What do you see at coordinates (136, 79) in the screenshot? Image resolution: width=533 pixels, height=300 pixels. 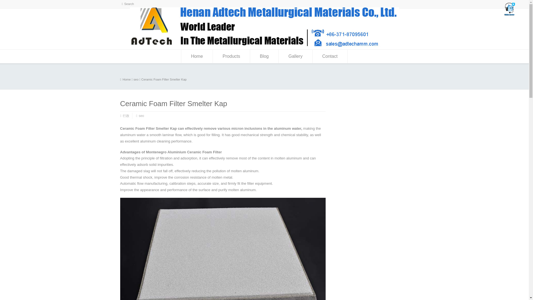 I see `seo` at bounding box center [136, 79].